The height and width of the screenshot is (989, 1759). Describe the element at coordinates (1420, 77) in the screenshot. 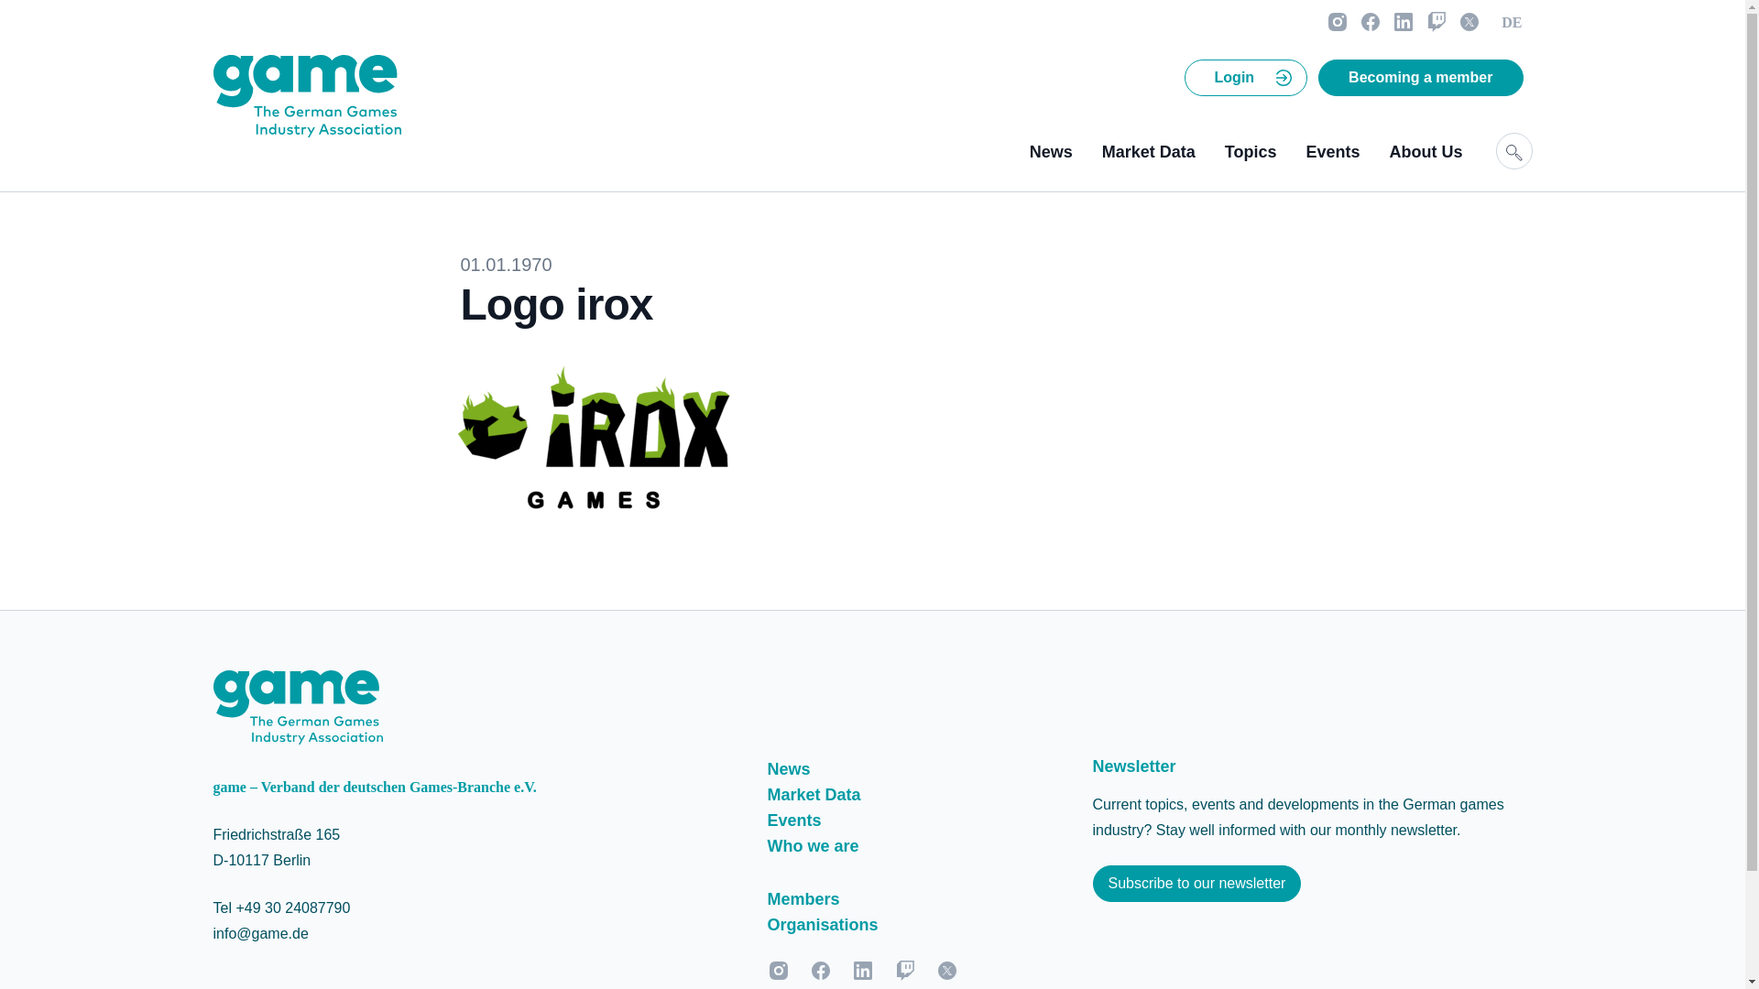

I see `Becoming a member` at that location.